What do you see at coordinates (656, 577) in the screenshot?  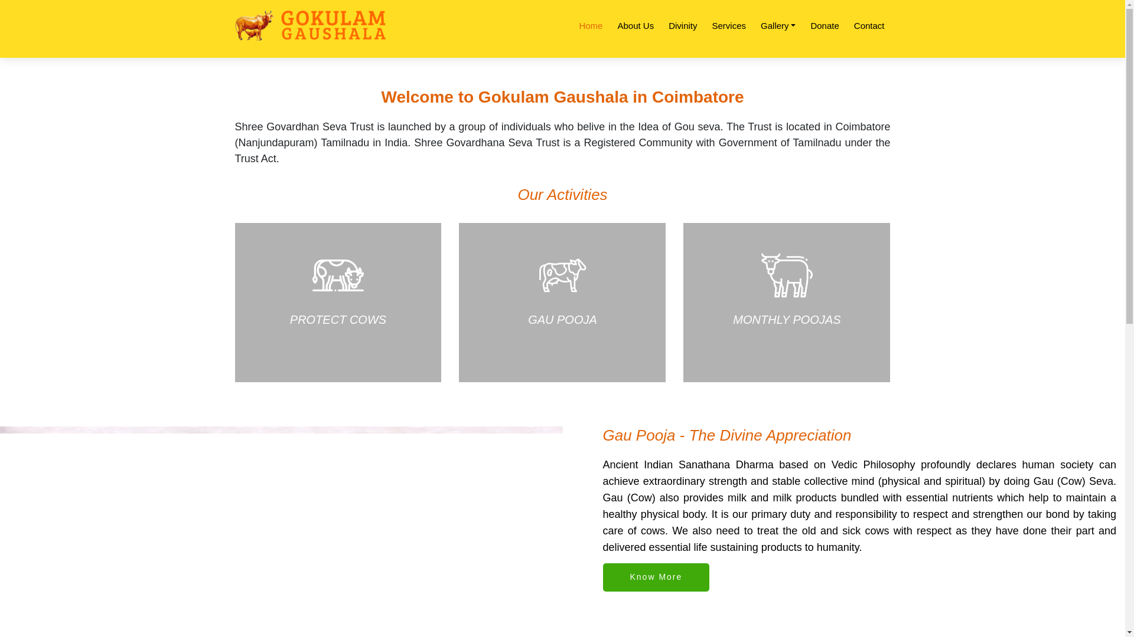 I see `Know More` at bounding box center [656, 577].